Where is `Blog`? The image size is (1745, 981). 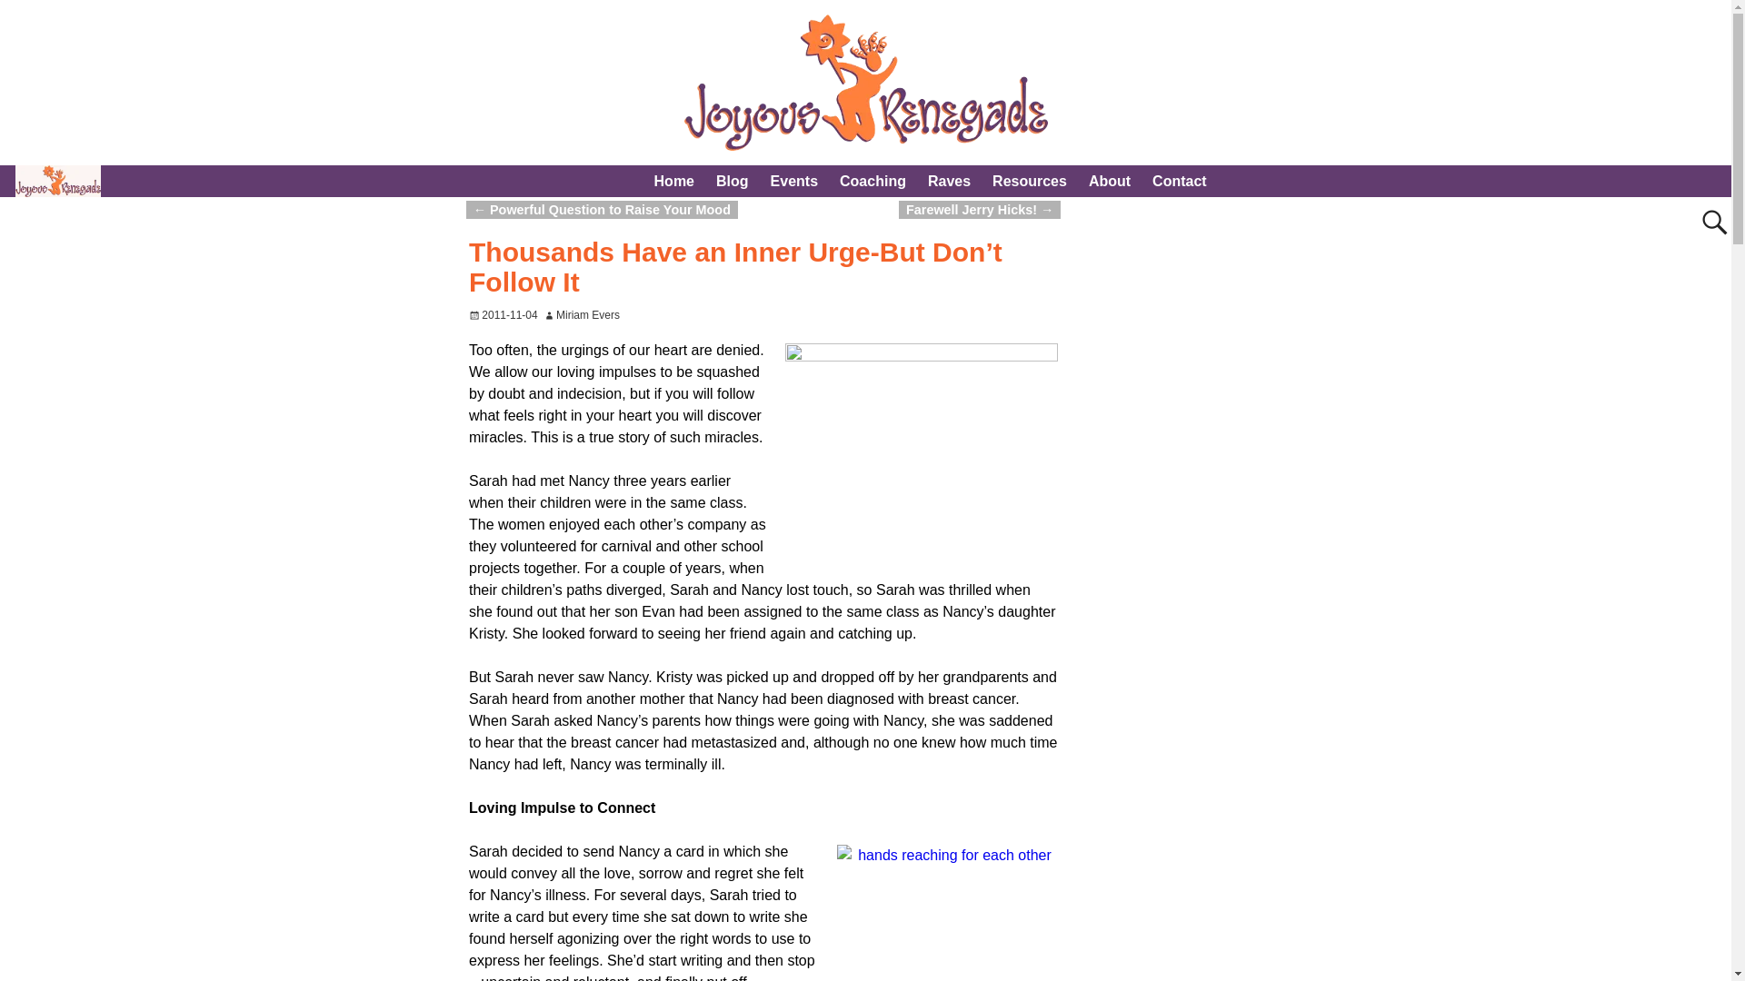 Blog is located at coordinates (732, 182).